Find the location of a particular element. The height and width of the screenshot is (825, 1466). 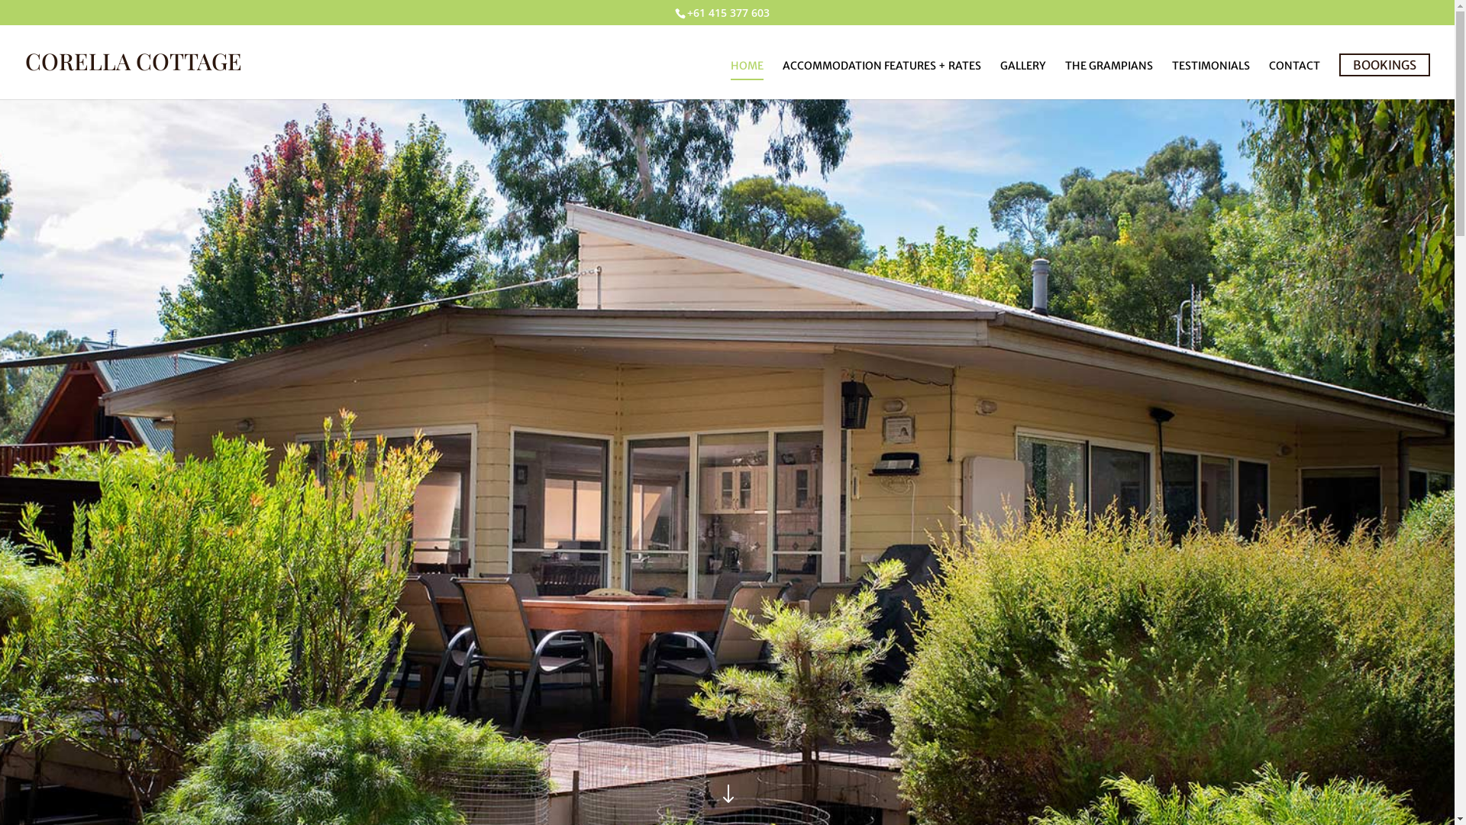

+61 415 377 603 is located at coordinates (728, 12).